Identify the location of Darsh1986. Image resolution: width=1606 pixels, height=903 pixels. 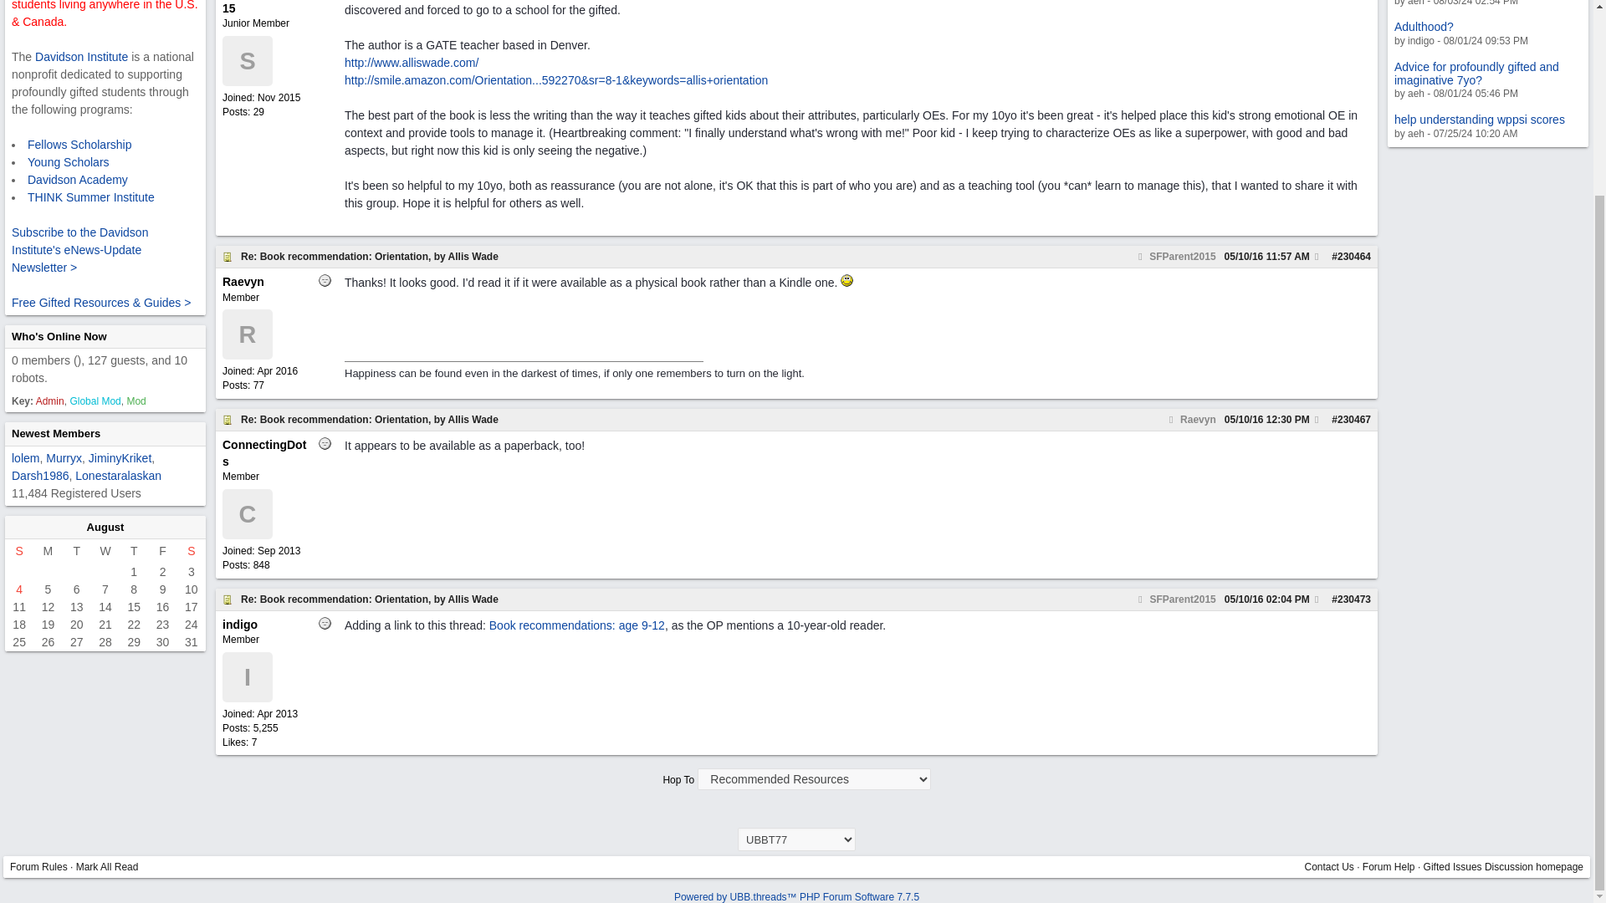
(77, 179).